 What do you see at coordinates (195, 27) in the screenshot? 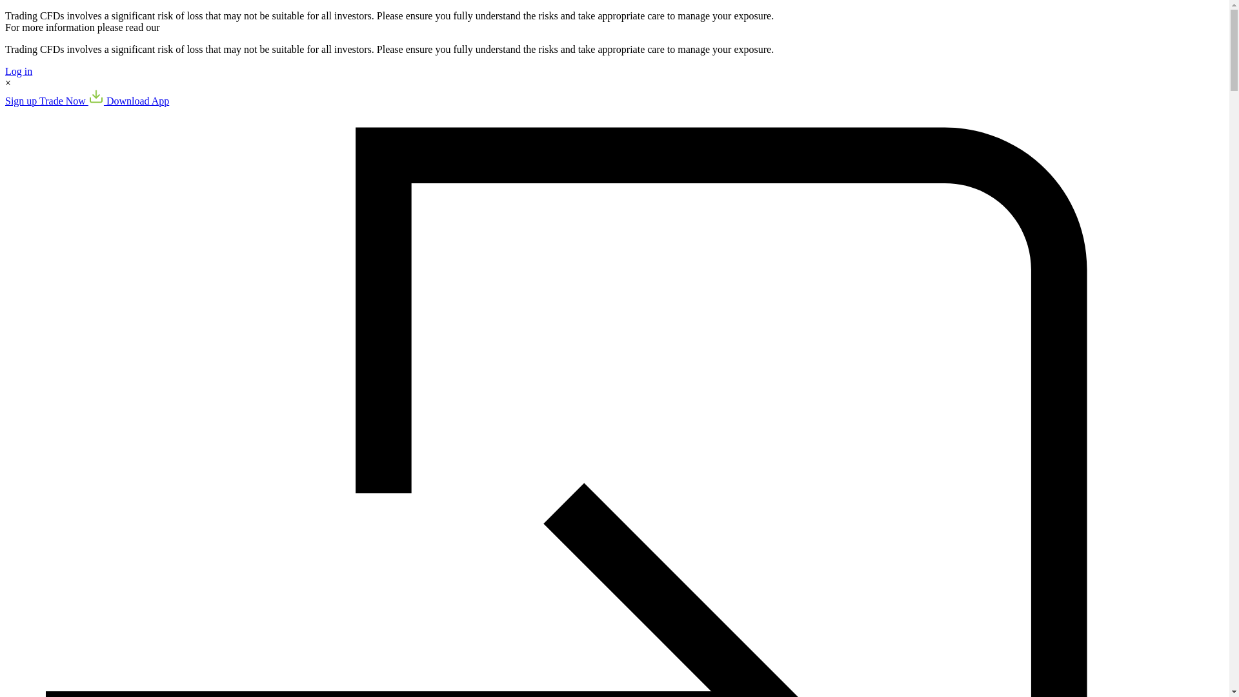
I see `Risk Disclosure` at bounding box center [195, 27].